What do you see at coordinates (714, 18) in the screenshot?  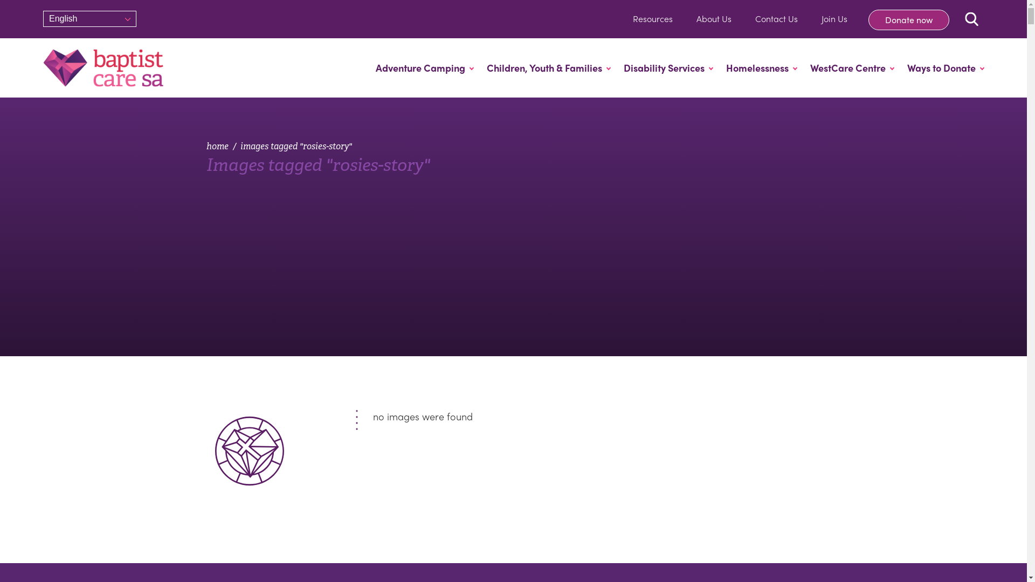 I see `About Us` at bounding box center [714, 18].